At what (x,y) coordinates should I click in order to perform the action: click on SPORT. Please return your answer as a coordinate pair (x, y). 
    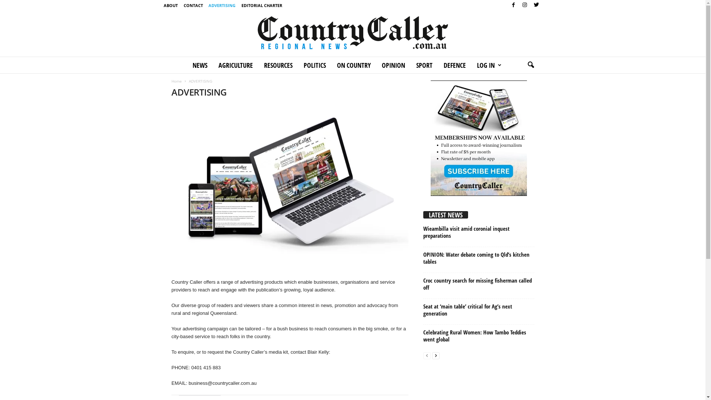
    Looking at the image, I should click on (424, 65).